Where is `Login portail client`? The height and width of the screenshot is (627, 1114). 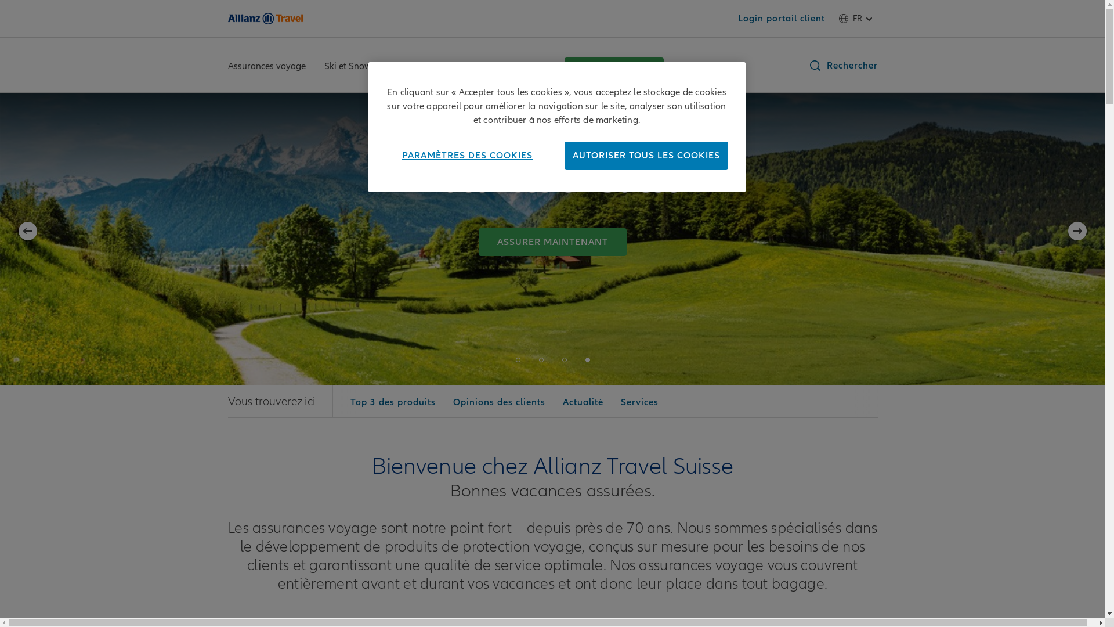
Login portail client is located at coordinates (782, 19).